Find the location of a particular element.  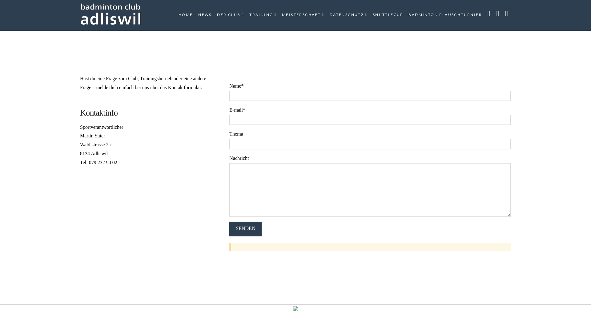

BADMINTON PLAUSCHTURNIER is located at coordinates (445, 15).